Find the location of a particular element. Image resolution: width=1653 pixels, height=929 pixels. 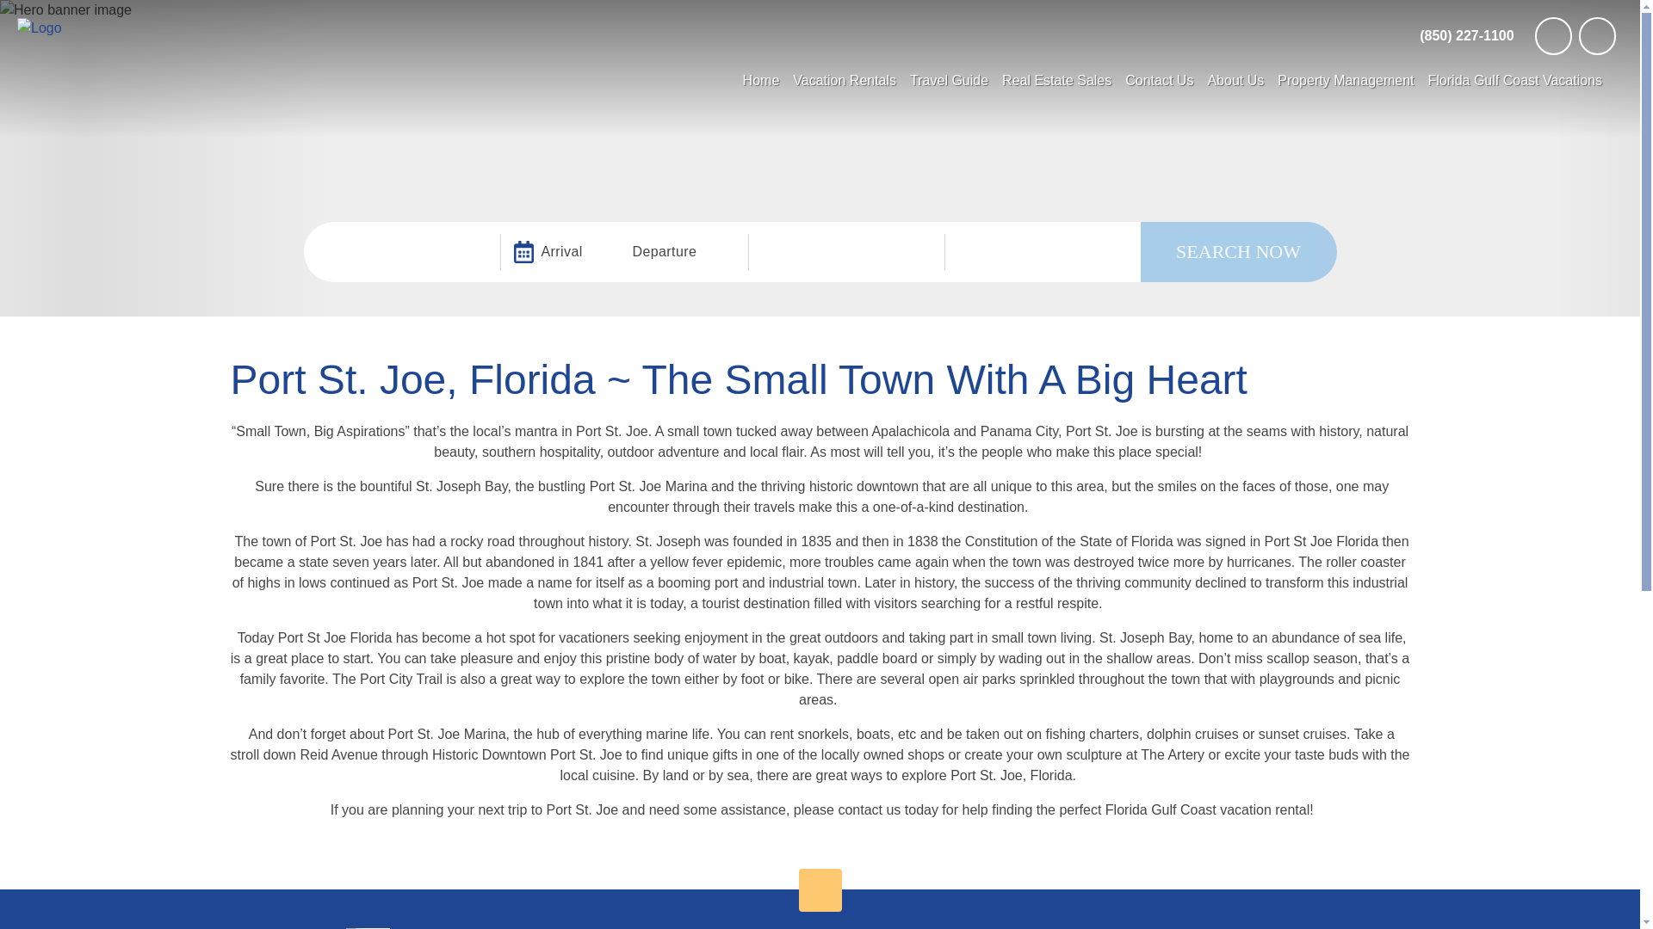

Florida Gulf Coast Vacations is located at coordinates (1515, 81).